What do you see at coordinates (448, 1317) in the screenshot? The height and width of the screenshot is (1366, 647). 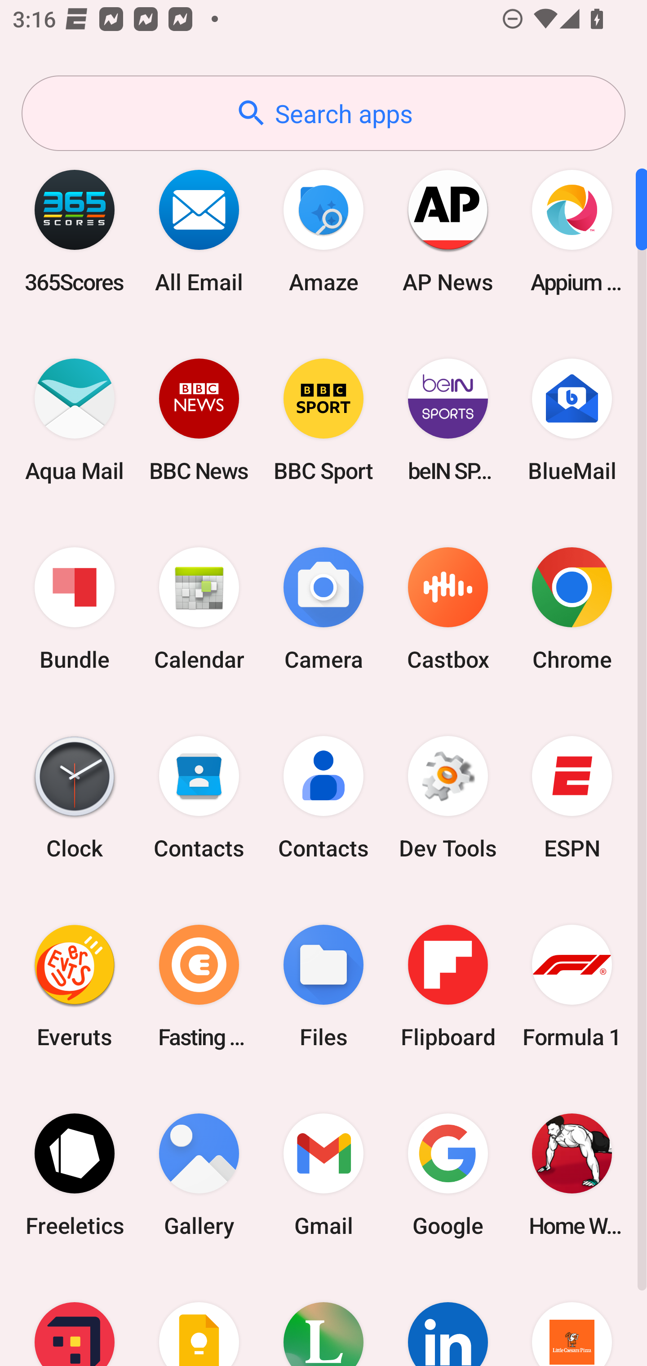 I see `LinkedIn` at bounding box center [448, 1317].